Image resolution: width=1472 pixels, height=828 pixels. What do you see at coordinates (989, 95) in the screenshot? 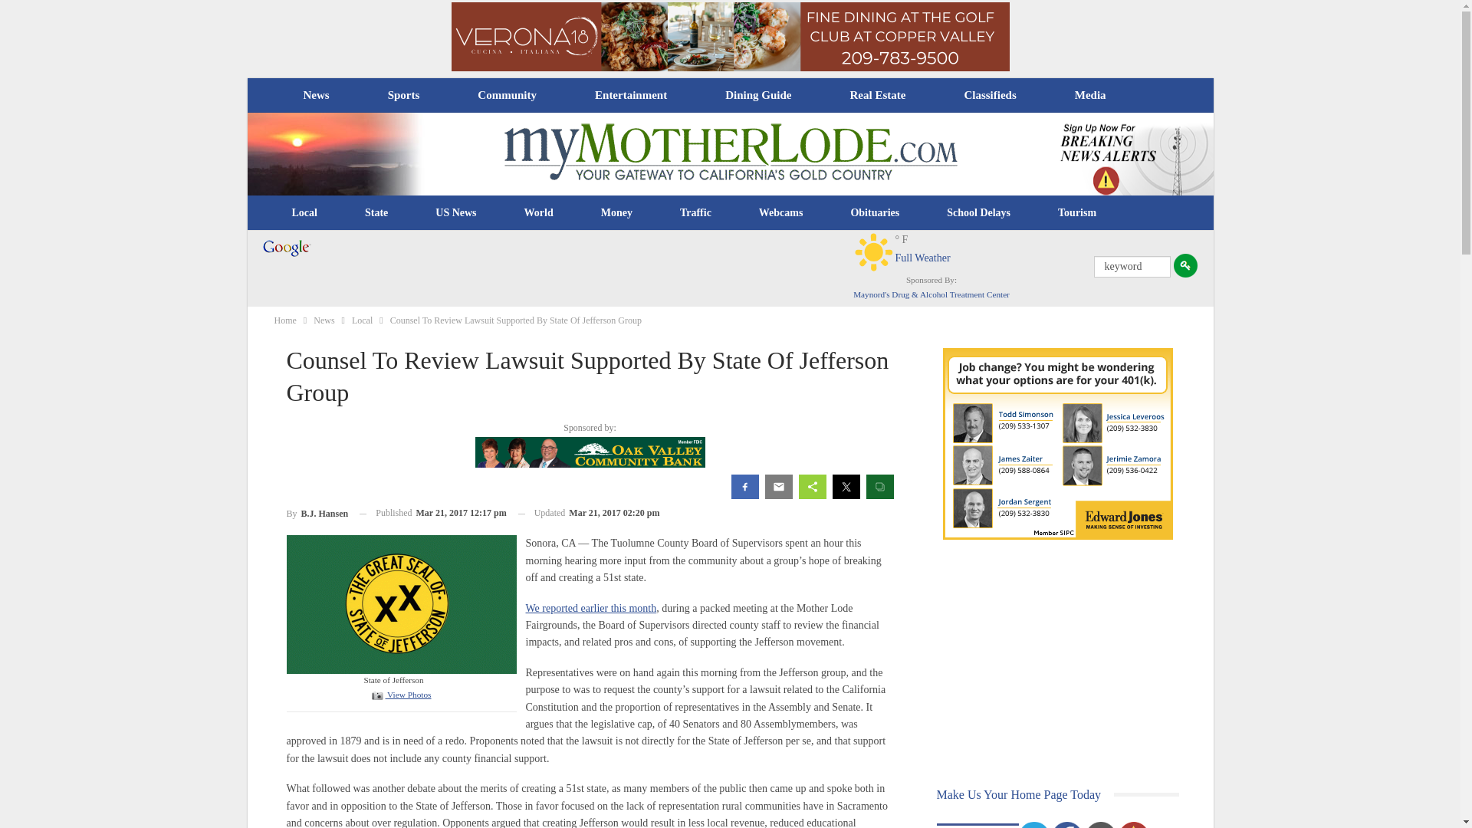
I see `Classifieds` at bounding box center [989, 95].